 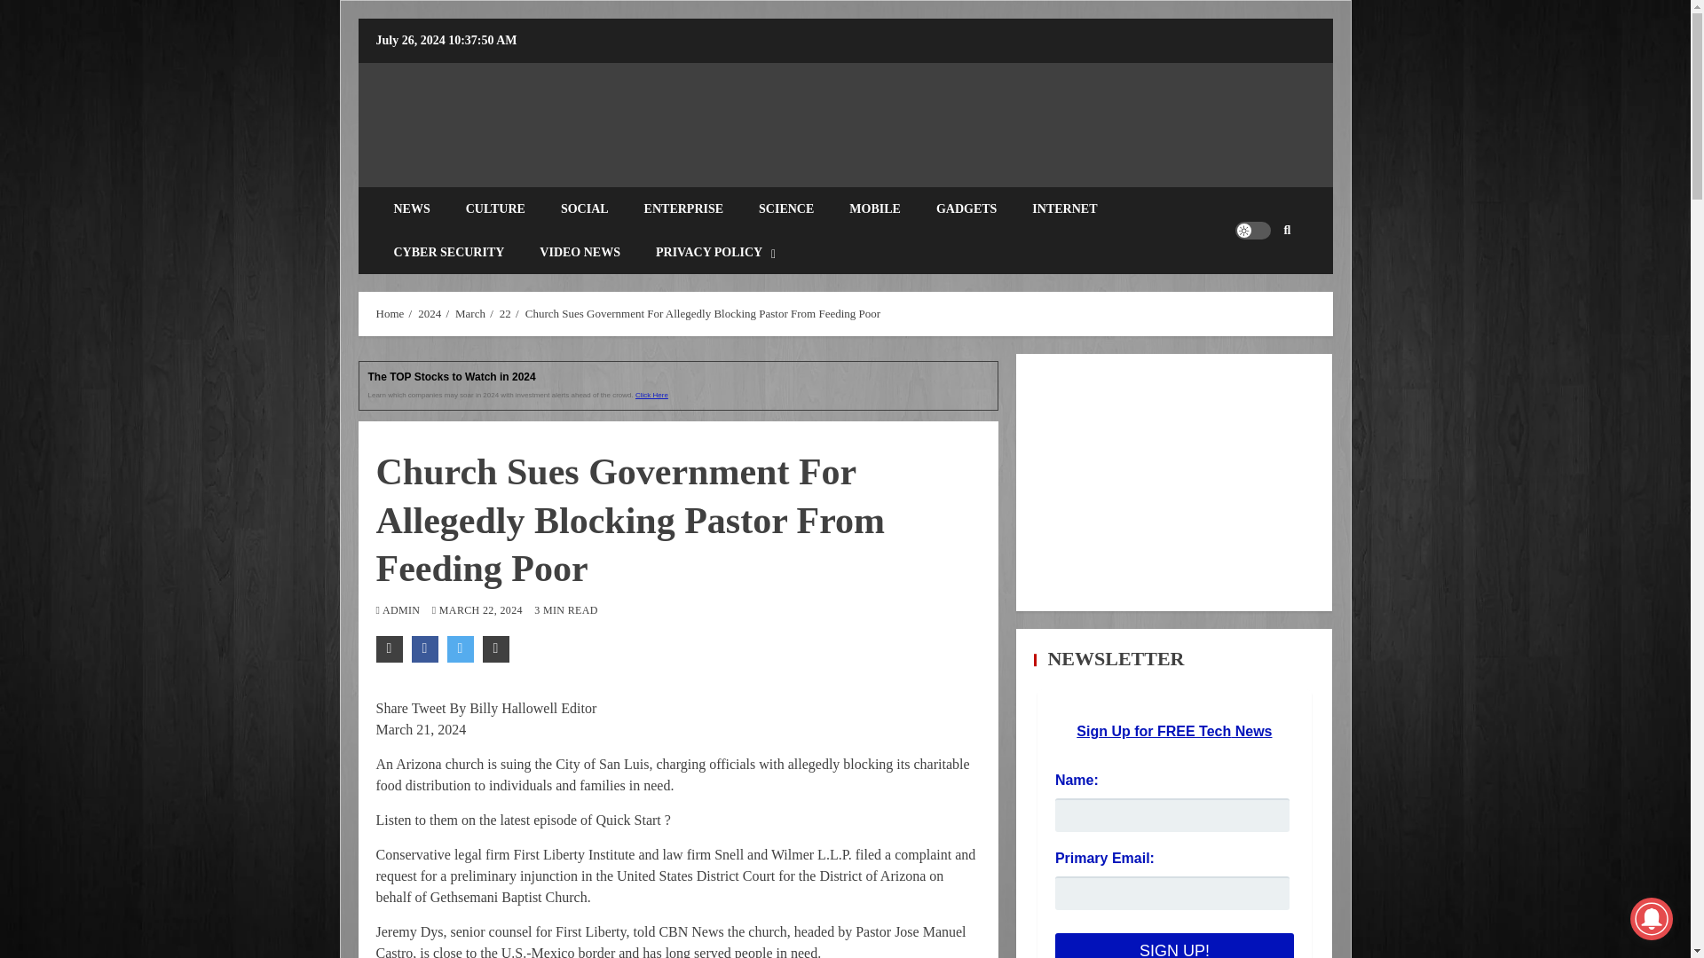 I want to click on CYBER SECURITY, so click(x=449, y=252).